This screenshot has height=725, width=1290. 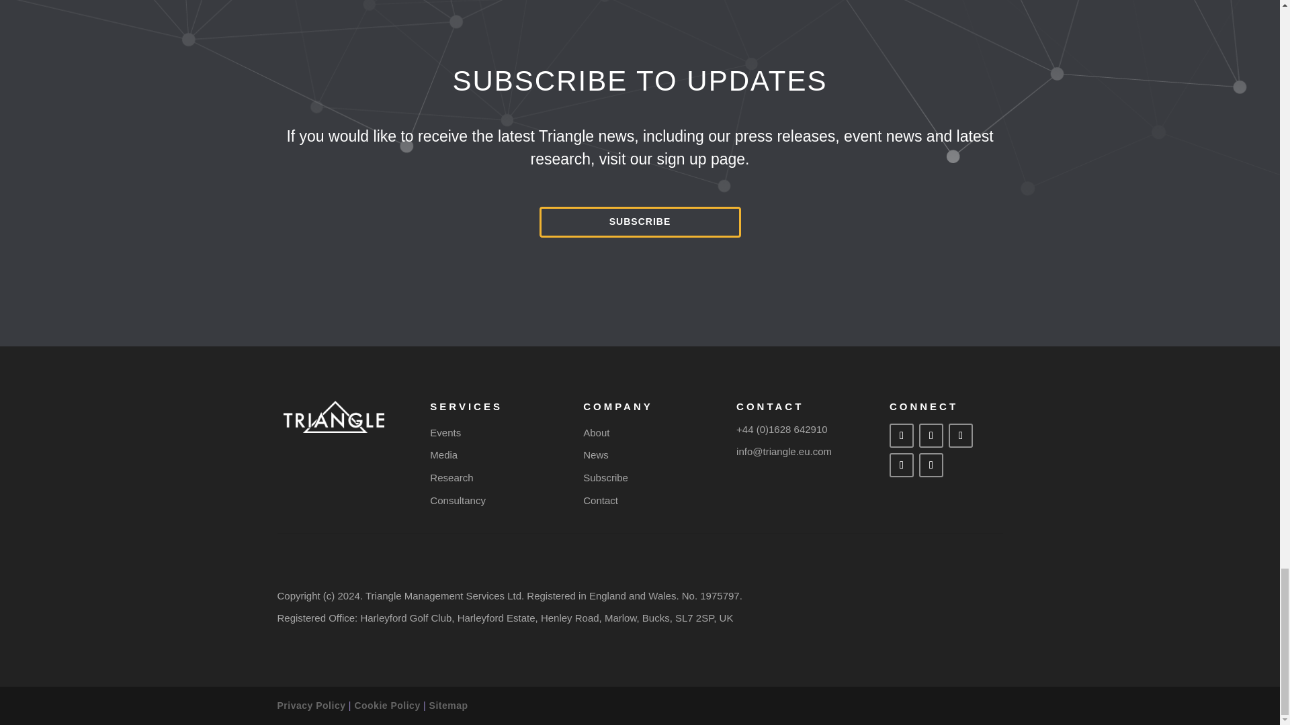 I want to click on Follow on Flickr, so click(x=902, y=465).